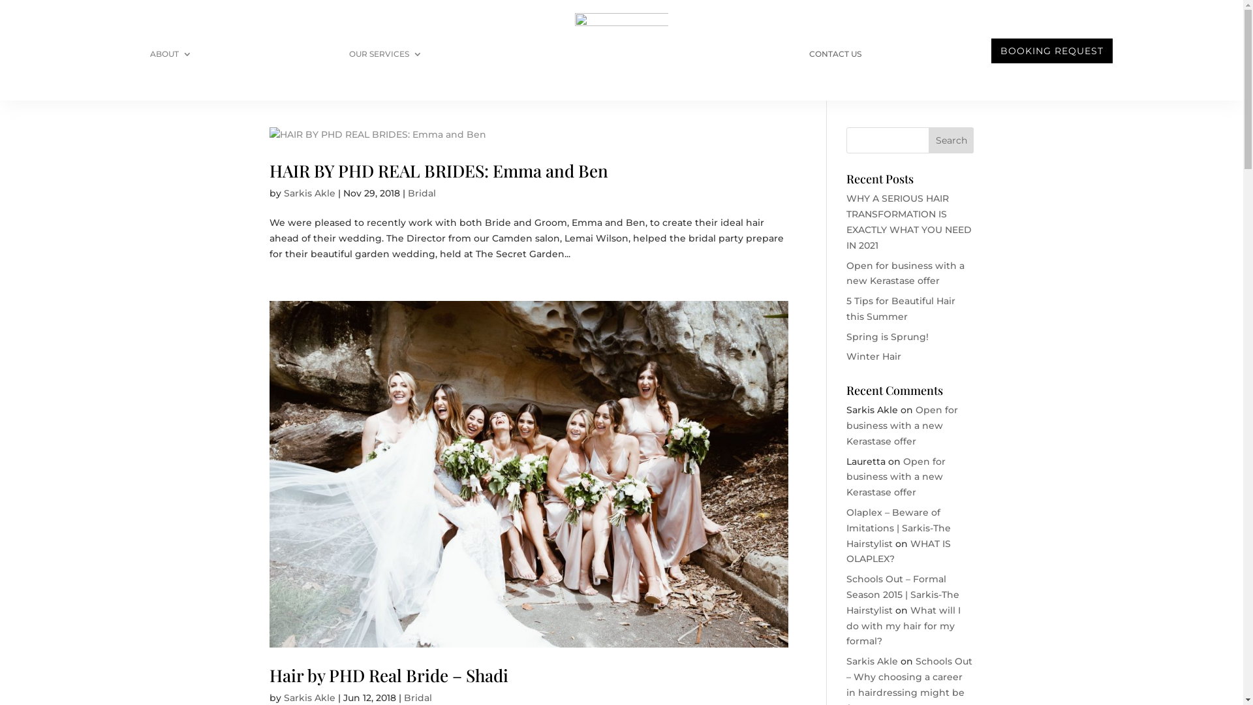 The height and width of the screenshot is (705, 1253). I want to click on OUR SERVICES, so click(386, 57).